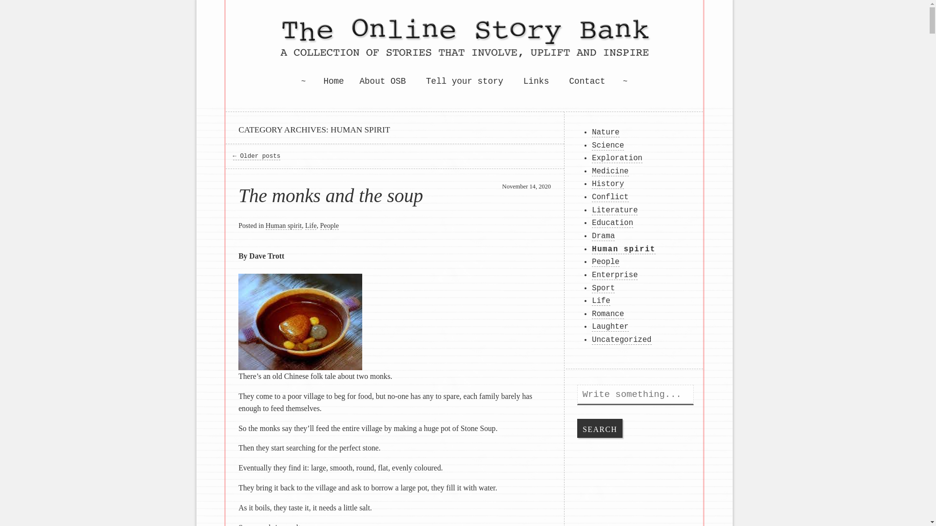 The image size is (936, 526). What do you see at coordinates (330, 225) in the screenshot?
I see `People` at bounding box center [330, 225].